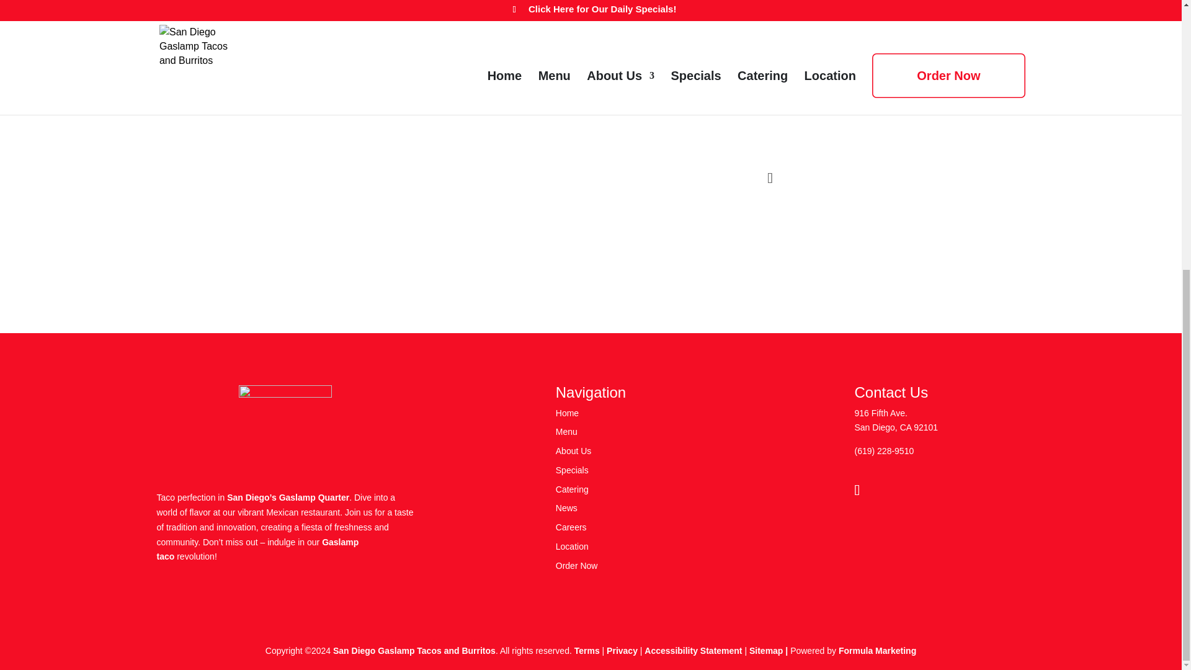 The width and height of the screenshot is (1191, 670). What do you see at coordinates (577, 566) in the screenshot?
I see `Order Now` at bounding box center [577, 566].